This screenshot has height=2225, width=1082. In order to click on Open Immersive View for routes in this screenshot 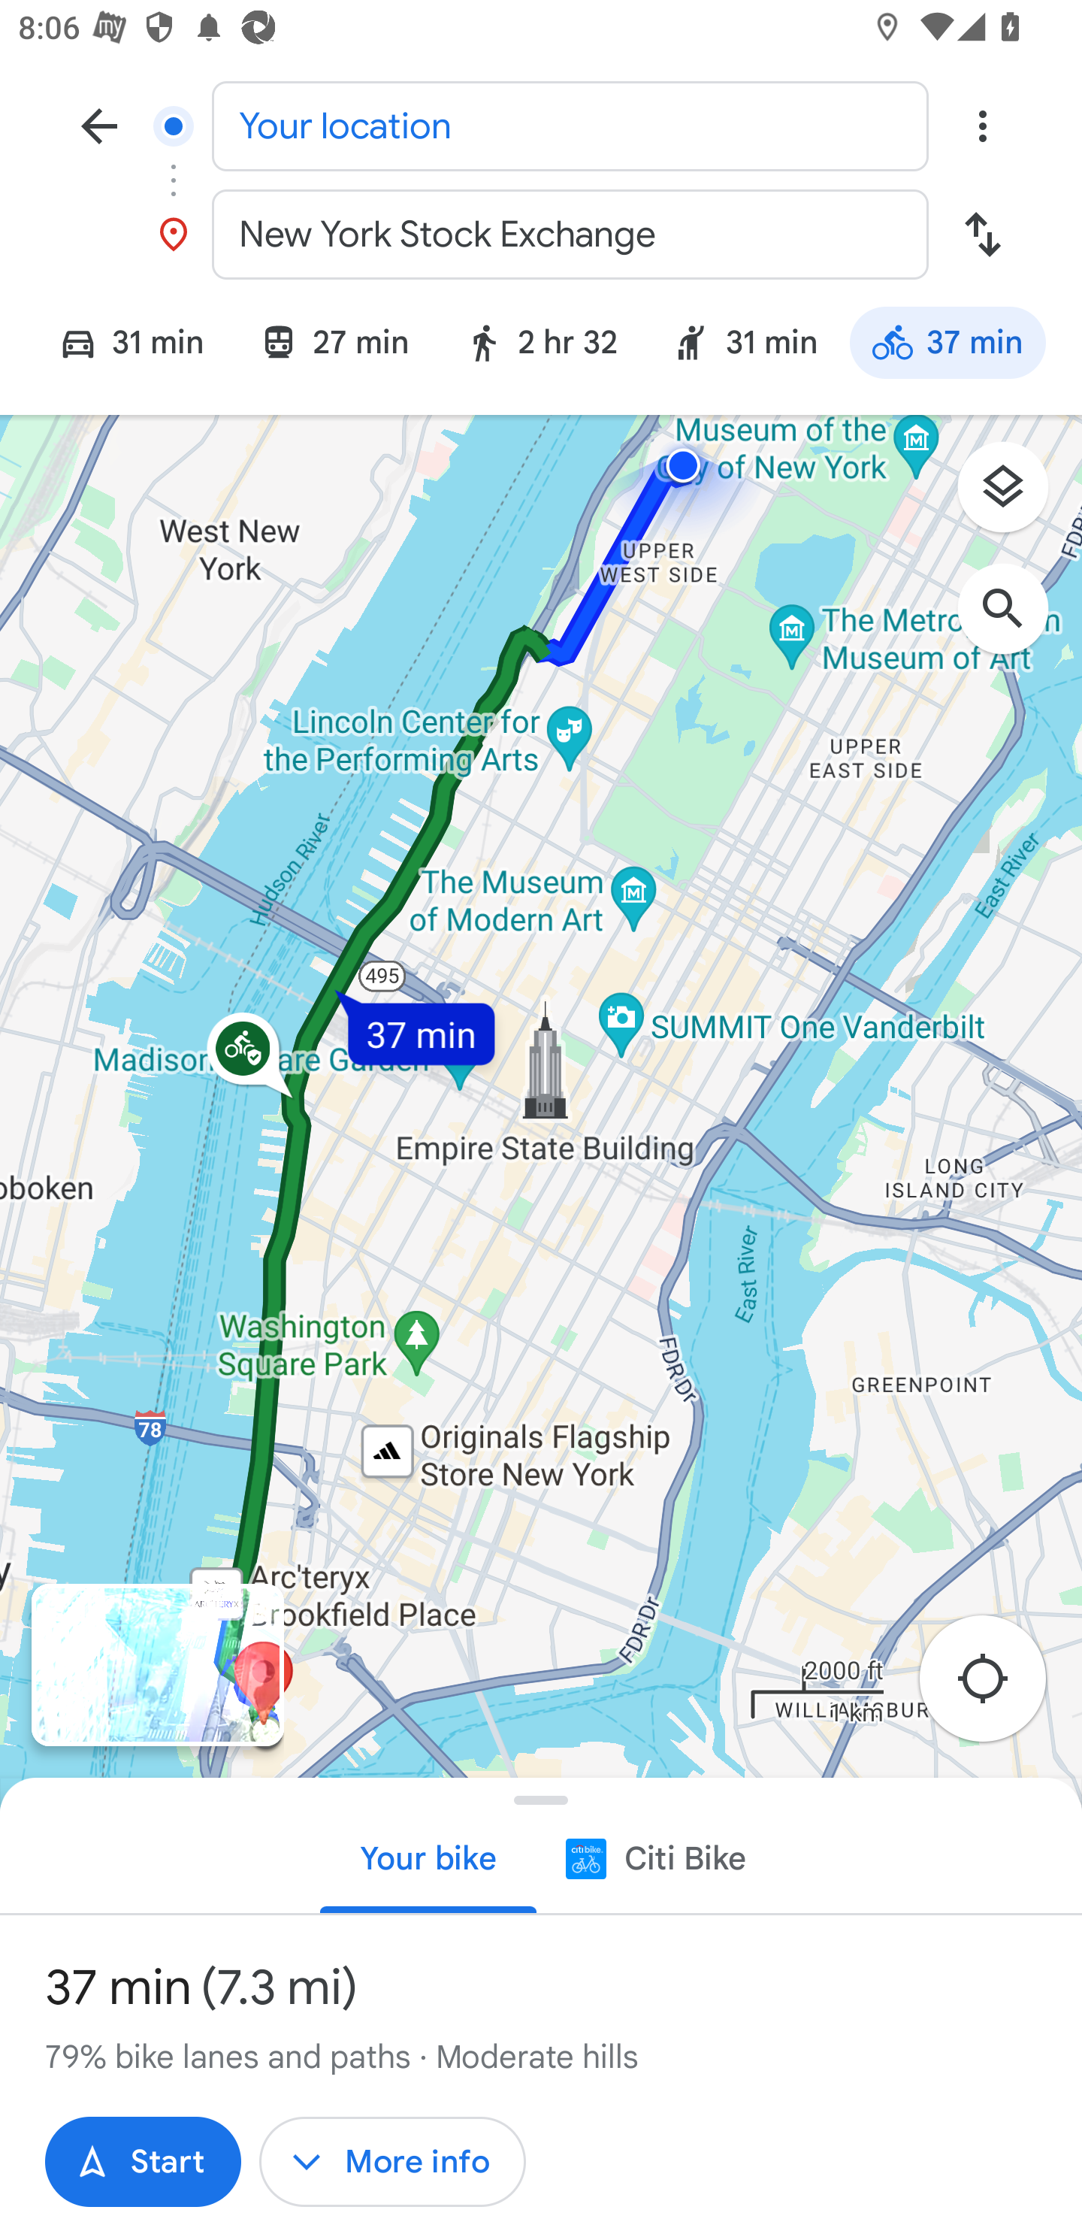, I will do `click(157, 1665)`.